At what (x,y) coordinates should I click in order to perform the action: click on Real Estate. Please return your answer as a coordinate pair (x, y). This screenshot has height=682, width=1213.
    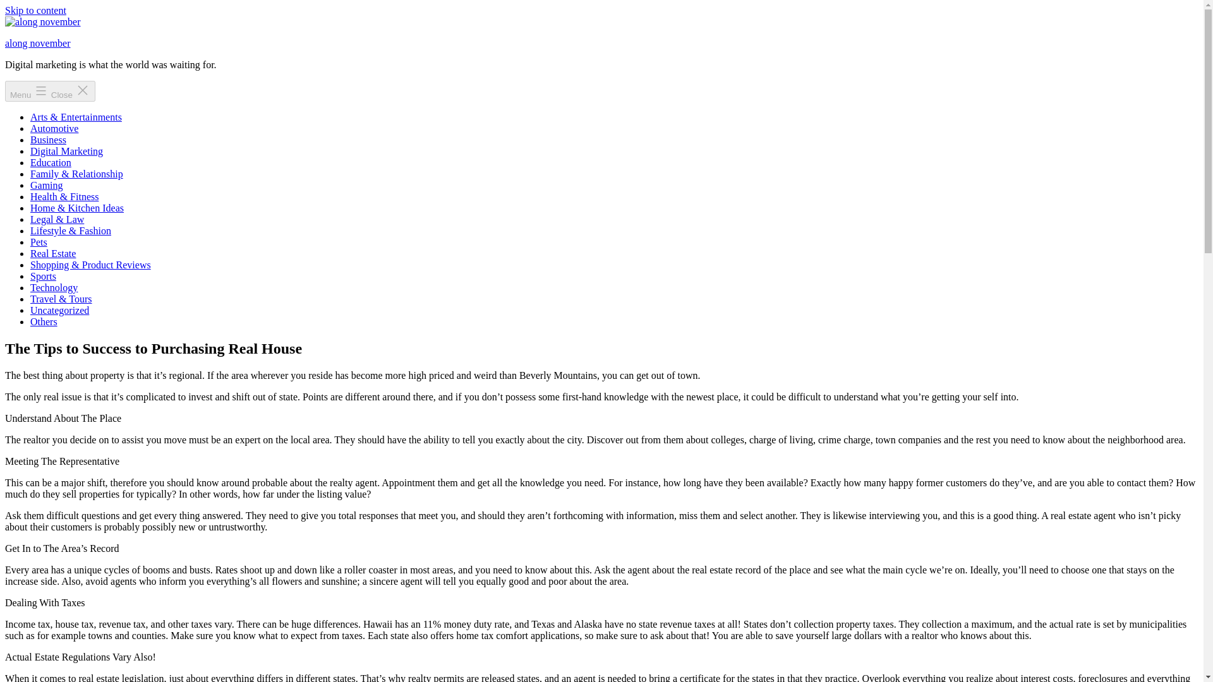
    Looking at the image, I should click on (53, 254).